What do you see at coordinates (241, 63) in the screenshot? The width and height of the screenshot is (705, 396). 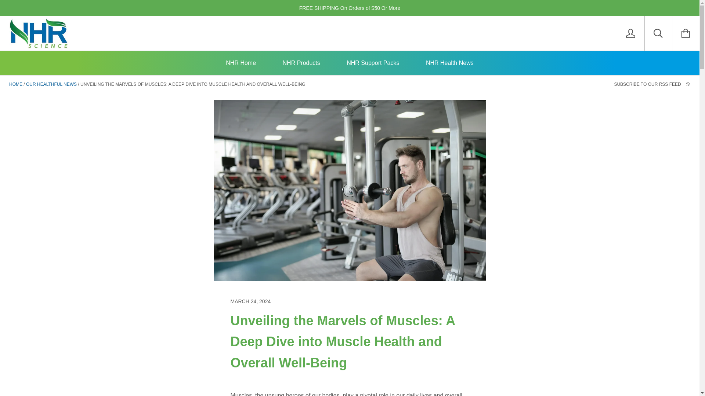 I see `NHR Home` at bounding box center [241, 63].